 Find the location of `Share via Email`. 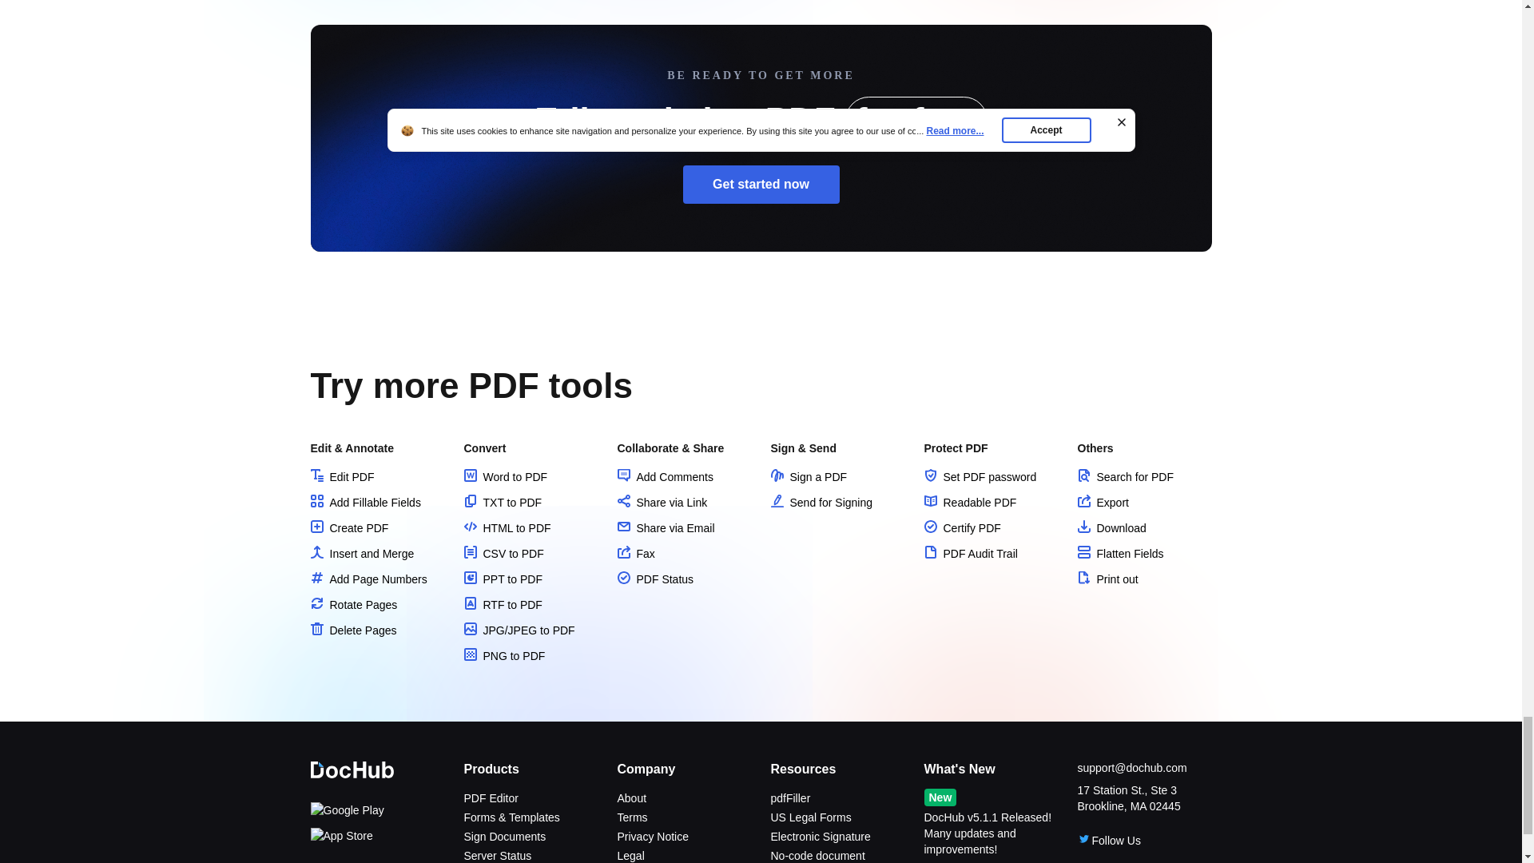

Share via Email is located at coordinates (665, 527).